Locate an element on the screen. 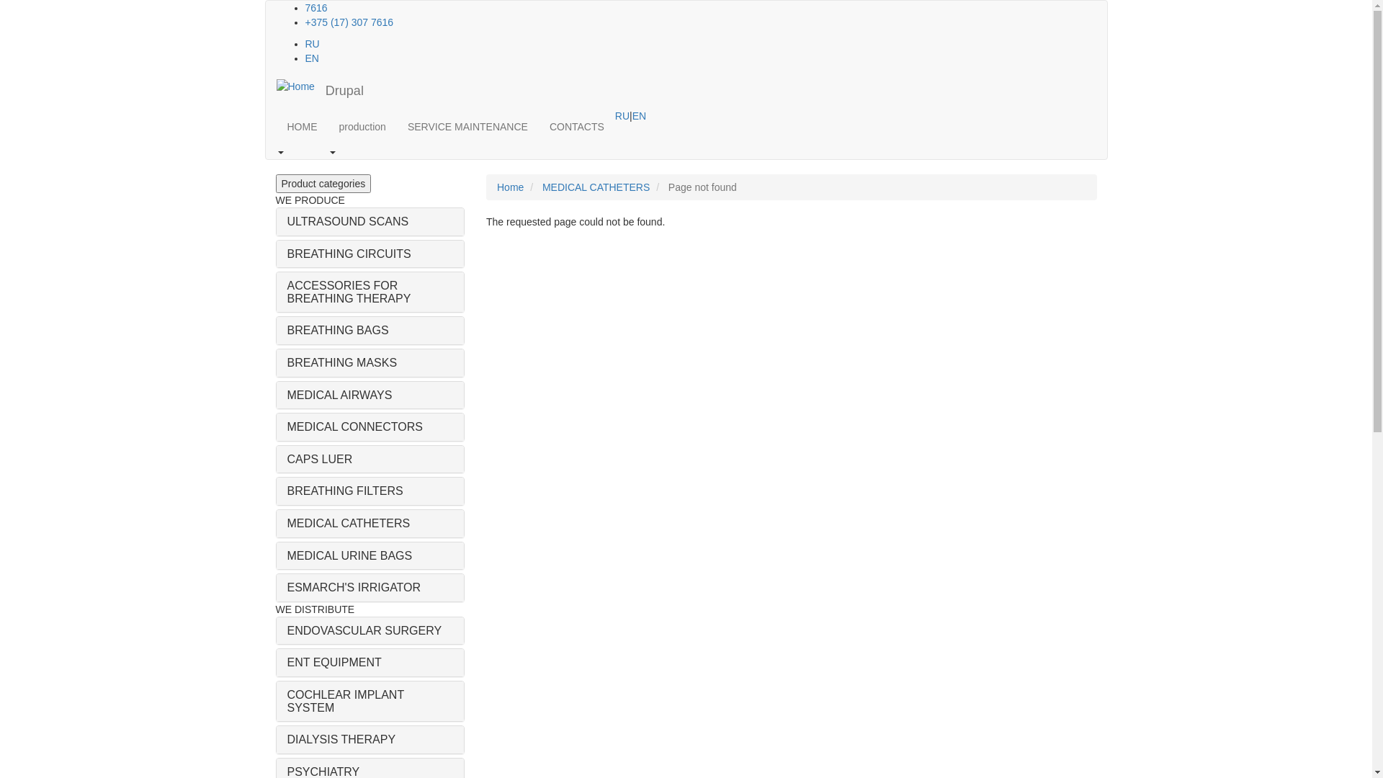  BREATHING MASKS is located at coordinates (341, 363).